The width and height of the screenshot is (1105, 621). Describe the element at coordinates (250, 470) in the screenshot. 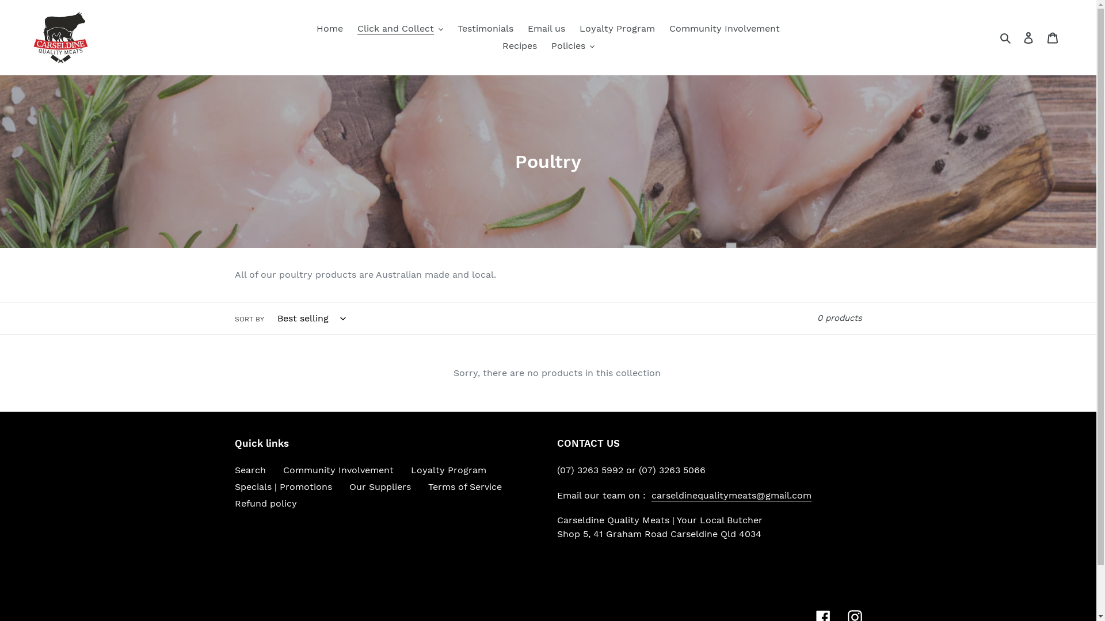

I see `Search` at that location.